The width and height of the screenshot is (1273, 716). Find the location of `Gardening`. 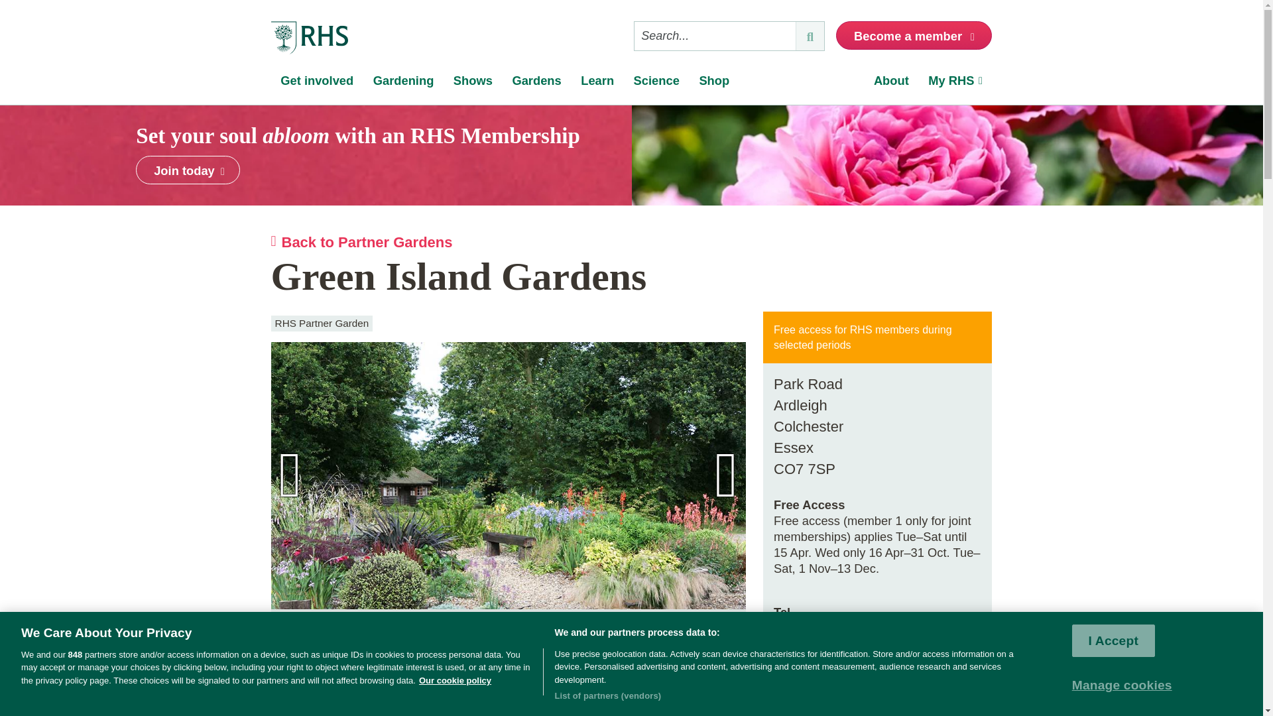

Gardening is located at coordinates (403, 84).